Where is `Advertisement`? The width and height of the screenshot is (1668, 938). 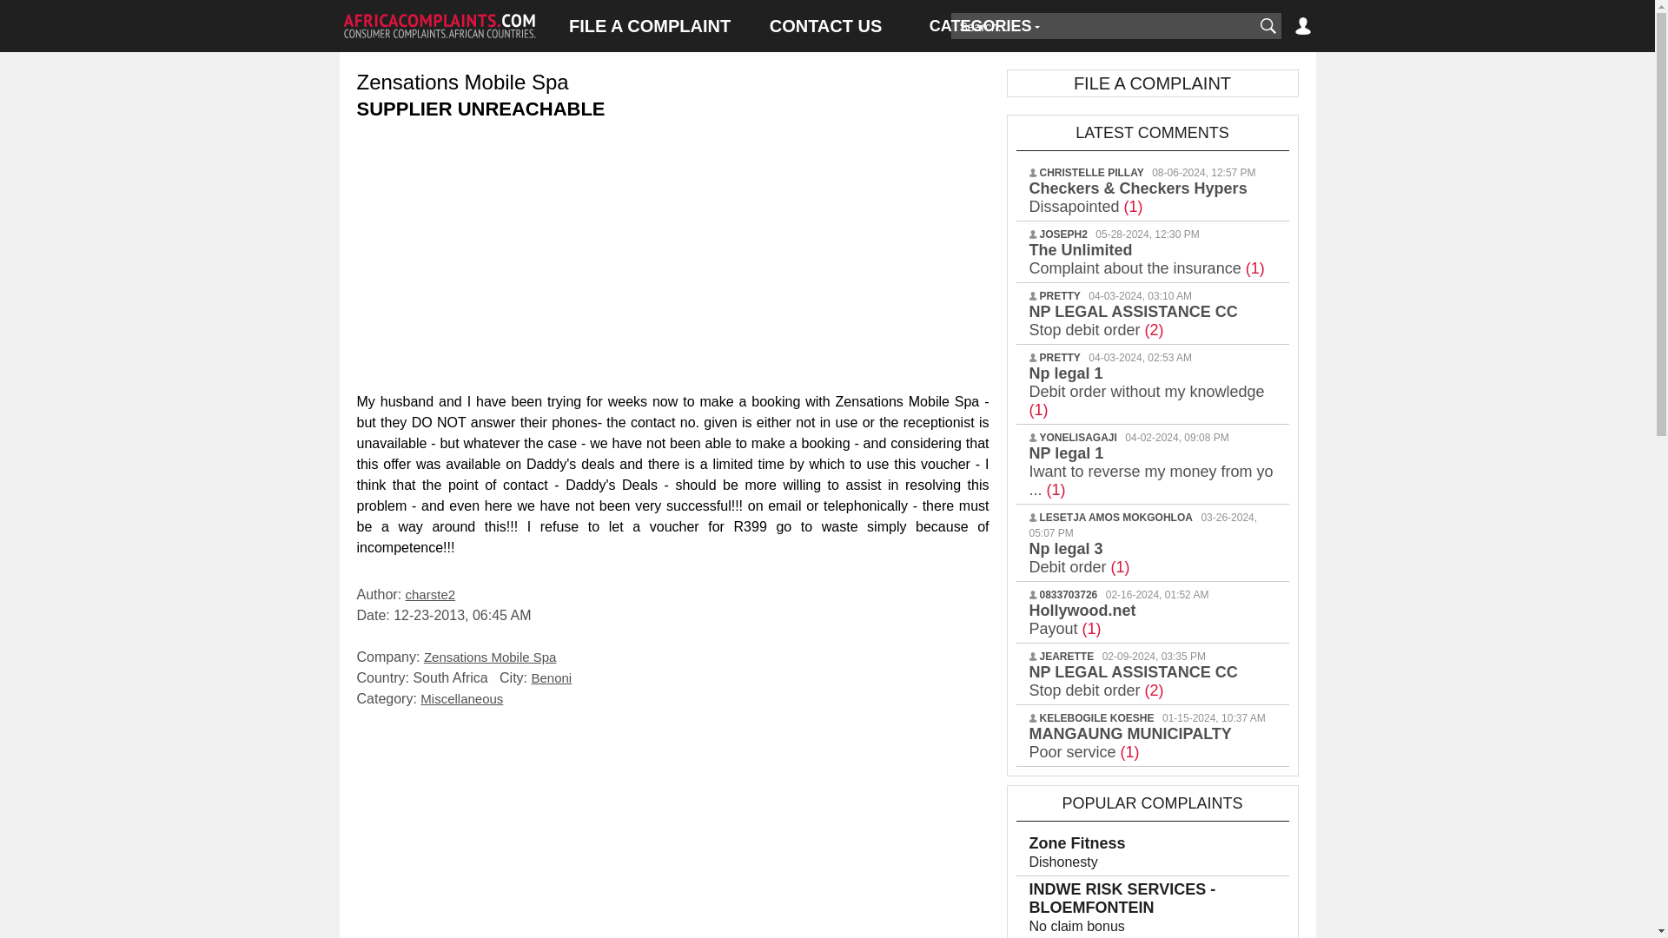
Advertisement is located at coordinates (672, 252).